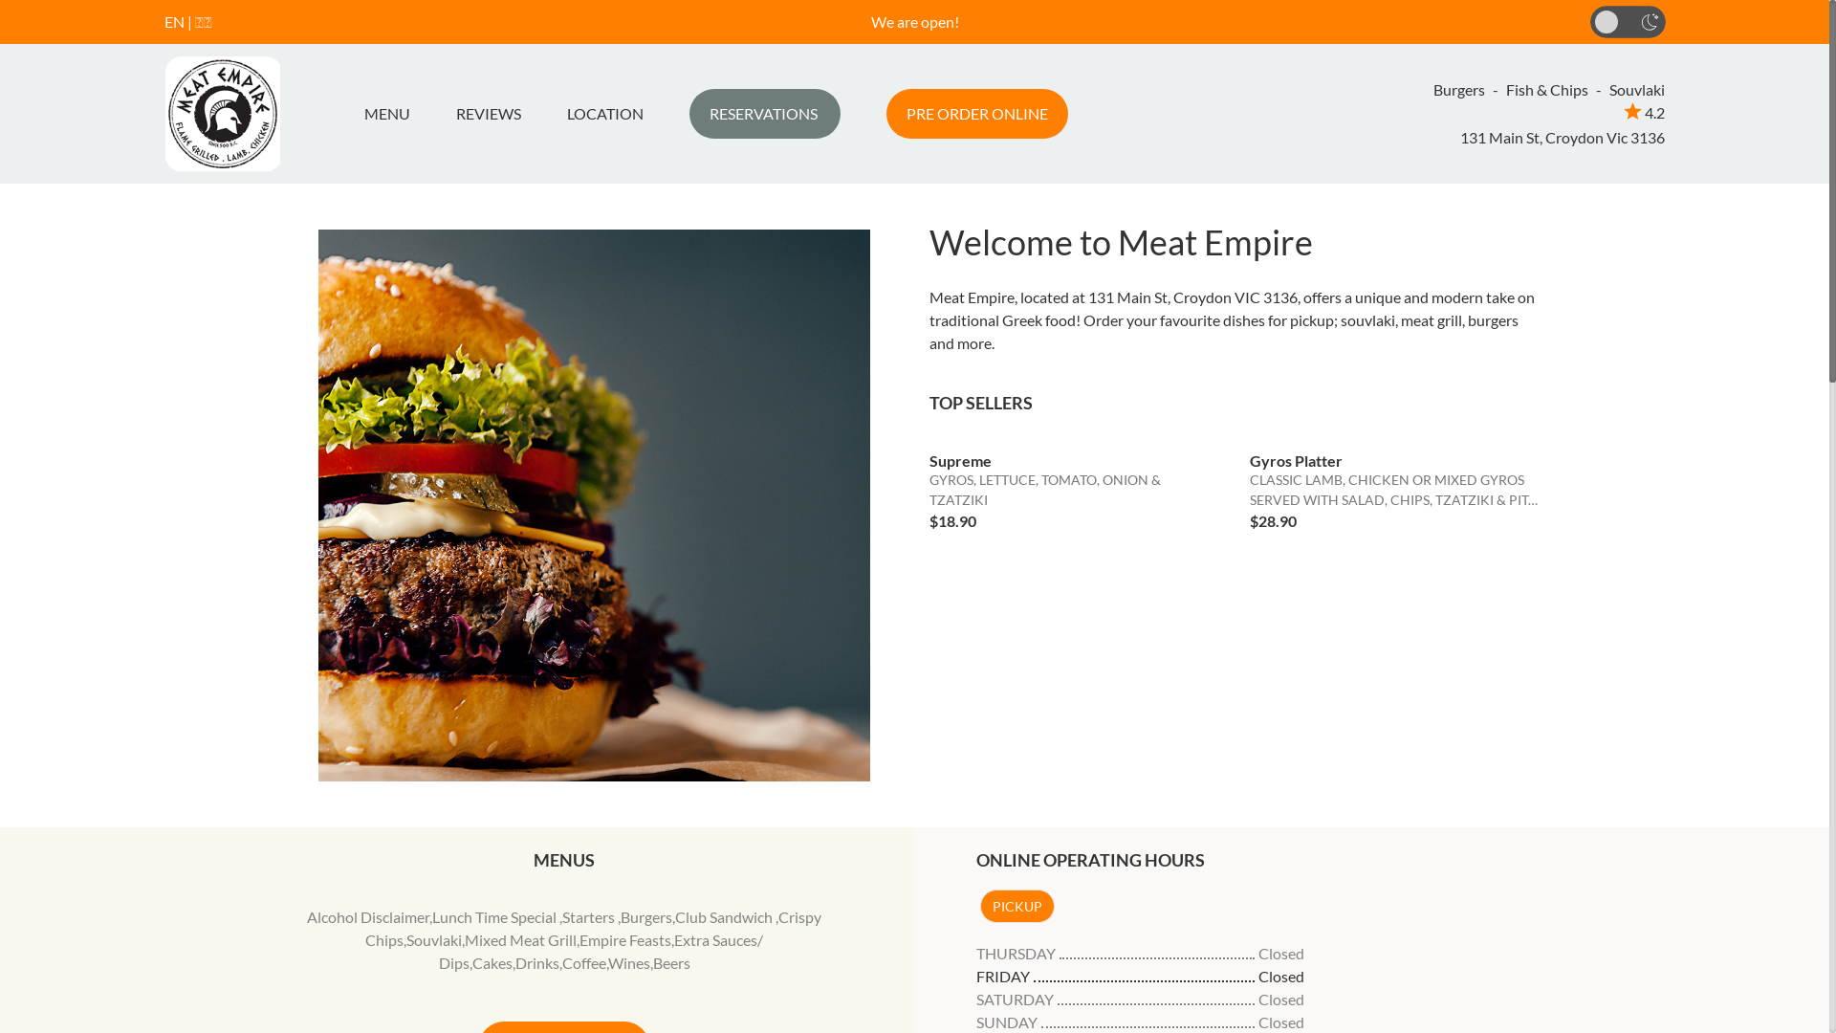 The image size is (1836, 1033). Describe the element at coordinates (1645, 113) in the screenshot. I see `4.2` at that location.